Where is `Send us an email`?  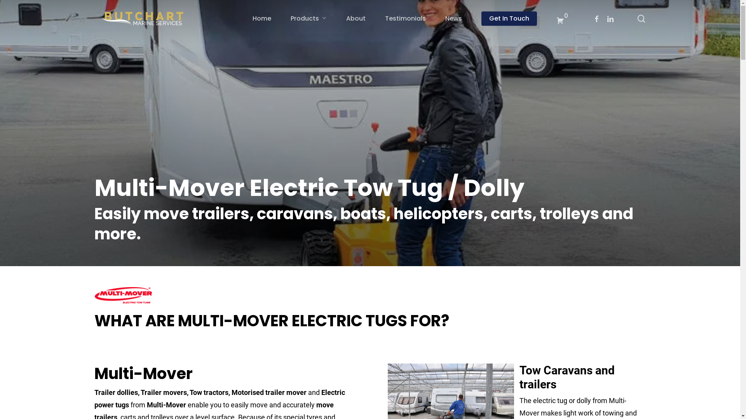 Send us an email is located at coordinates (325, 270).